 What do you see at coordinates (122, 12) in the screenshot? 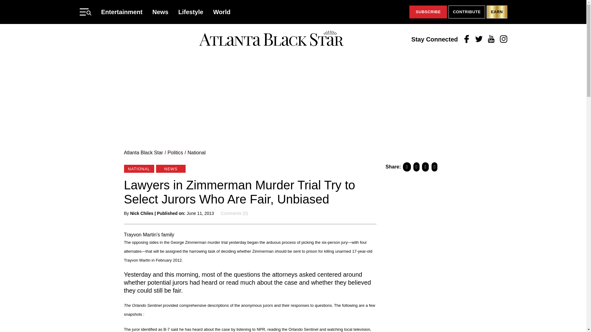
I see `Entertainment` at bounding box center [122, 12].